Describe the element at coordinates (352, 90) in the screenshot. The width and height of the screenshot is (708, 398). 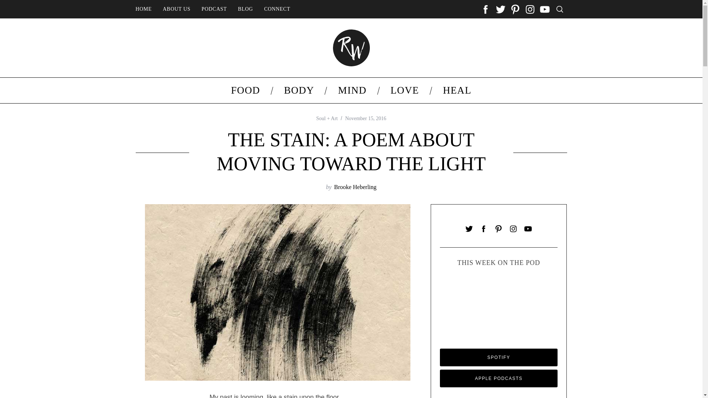
I see `MIND` at that location.